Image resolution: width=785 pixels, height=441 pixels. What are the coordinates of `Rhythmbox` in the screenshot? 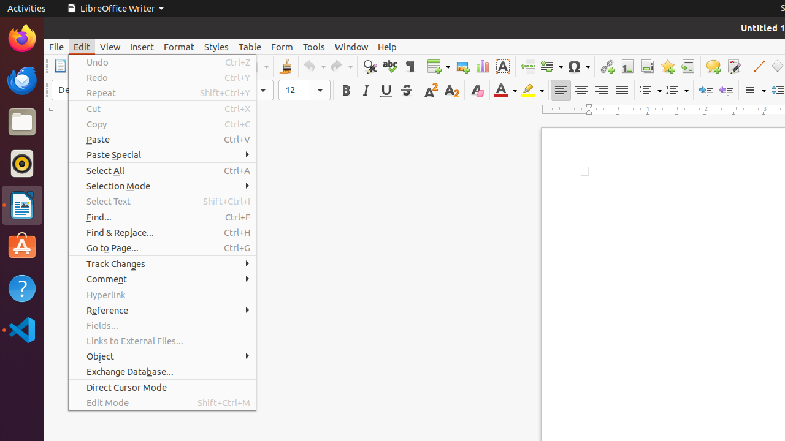 It's located at (22, 164).